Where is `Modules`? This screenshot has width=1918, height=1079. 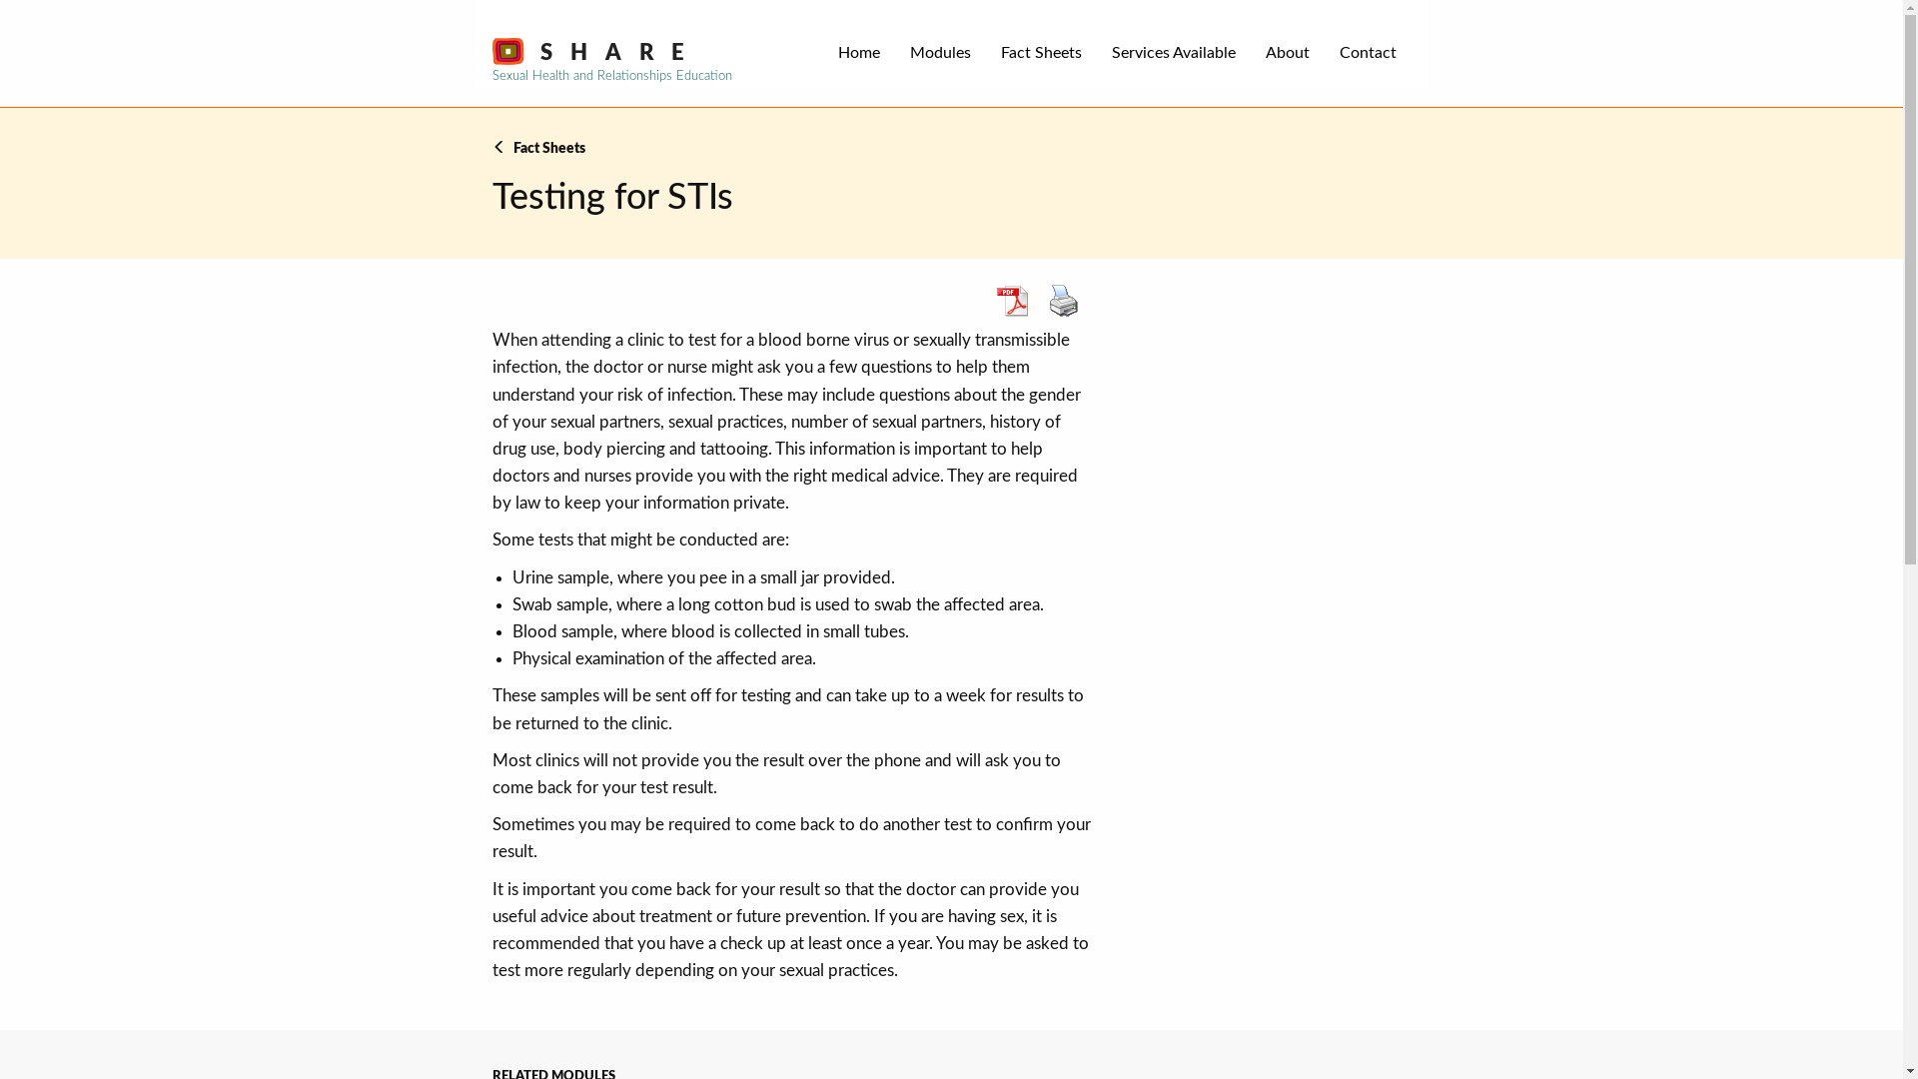 Modules is located at coordinates (941, 52).